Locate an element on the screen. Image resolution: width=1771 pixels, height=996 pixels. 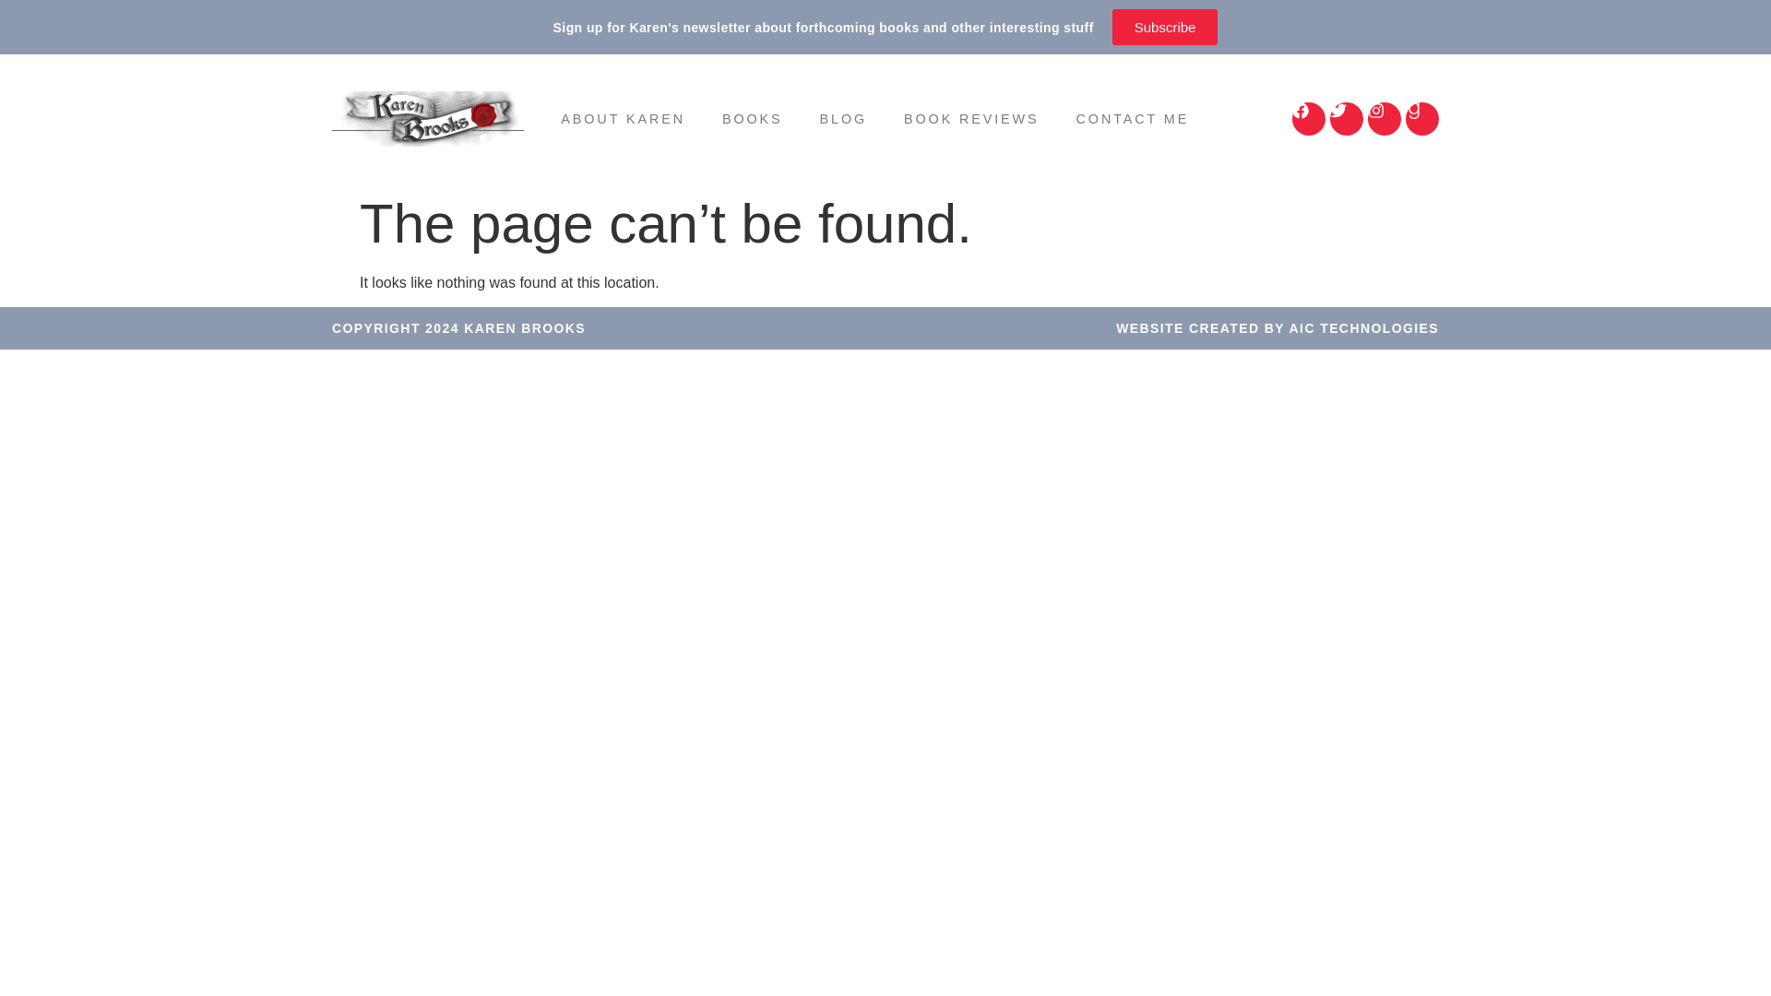
BOOKS is located at coordinates (753, 118).